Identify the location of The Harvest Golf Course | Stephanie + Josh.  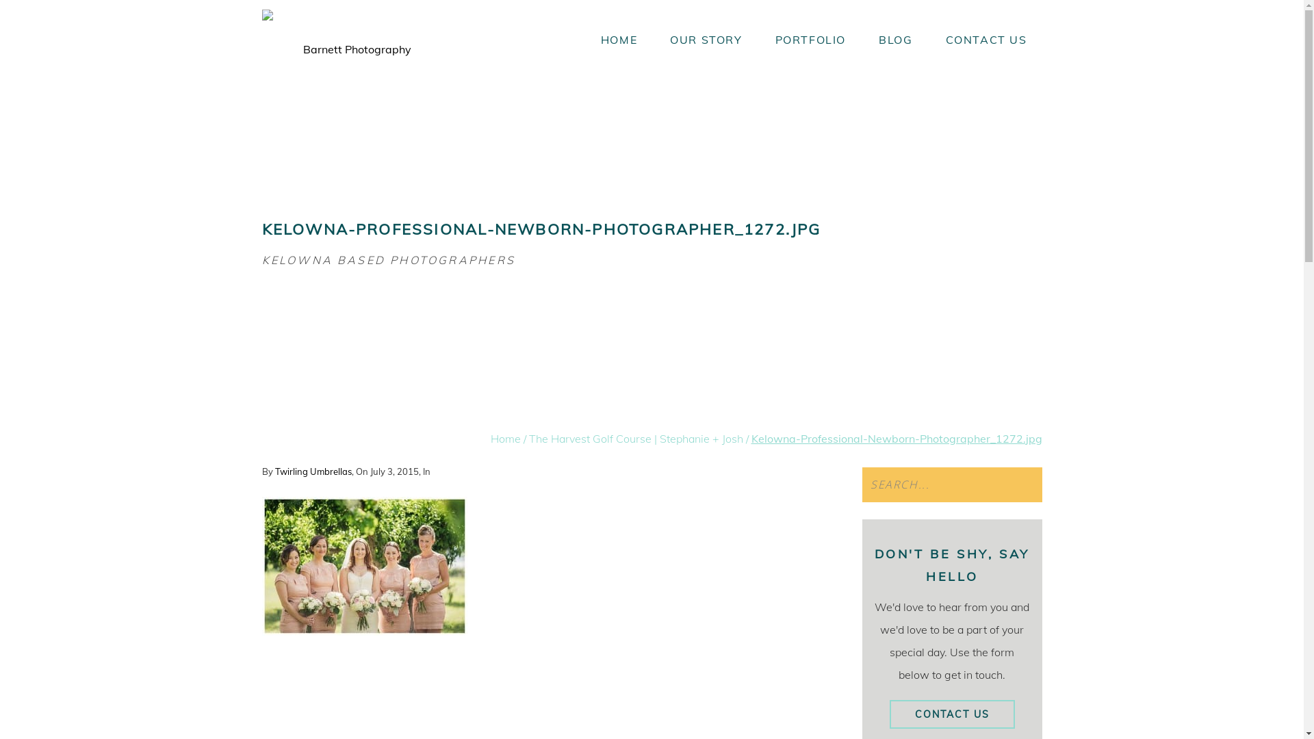
(635, 439).